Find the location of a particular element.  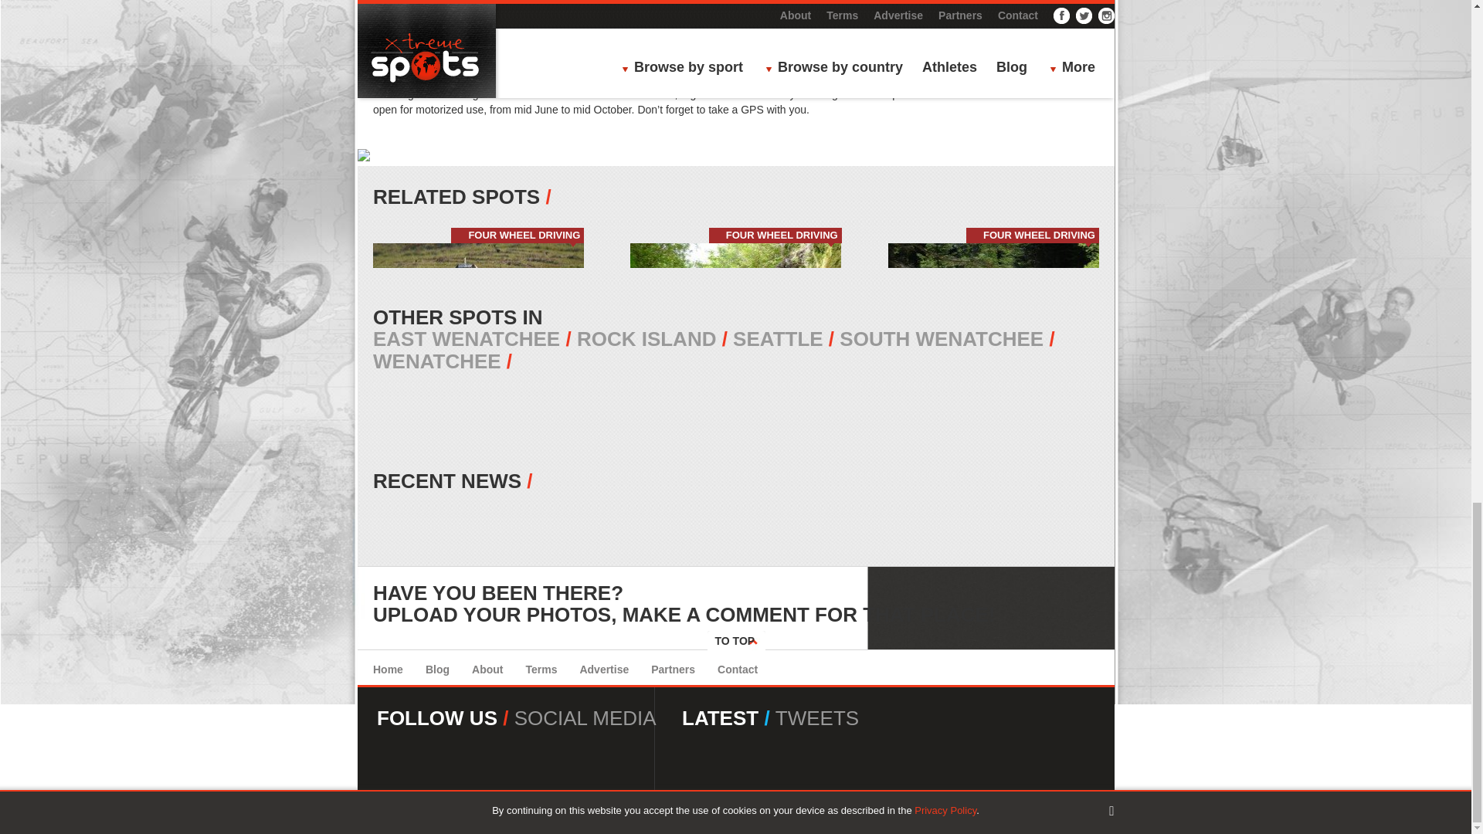

Photo source is located at coordinates (403, 49).